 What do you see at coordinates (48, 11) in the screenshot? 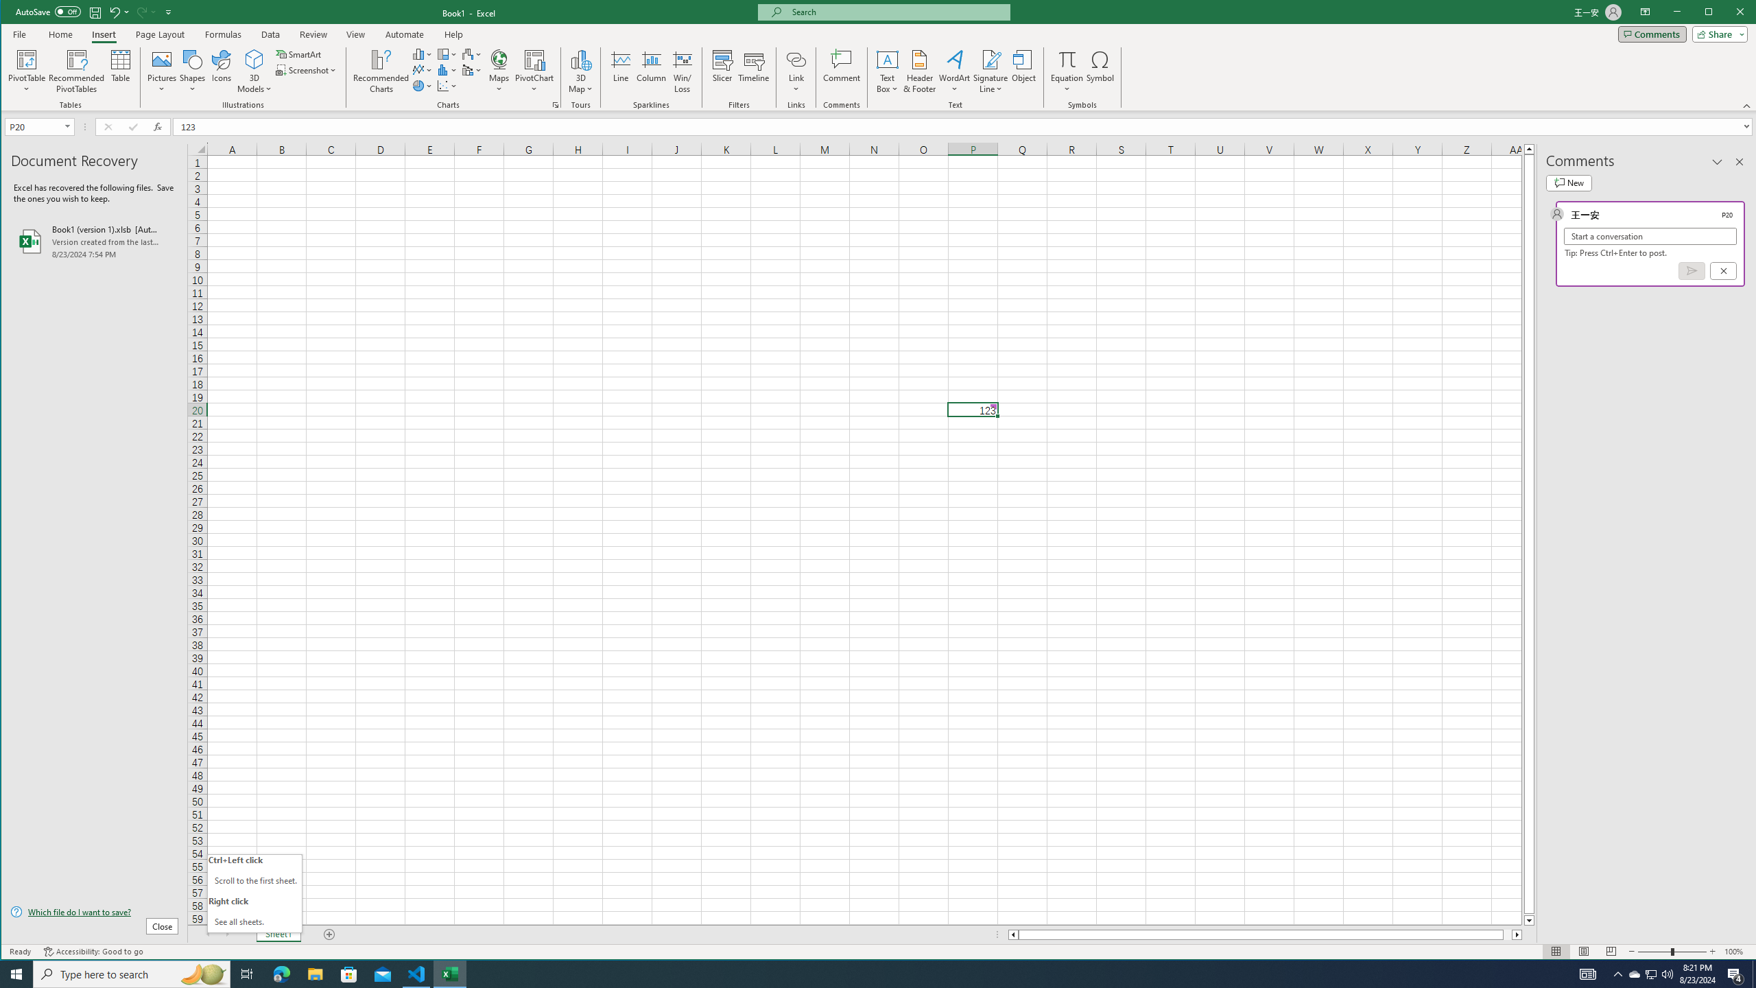
I see `AutoSave` at bounding box center [48, 11].